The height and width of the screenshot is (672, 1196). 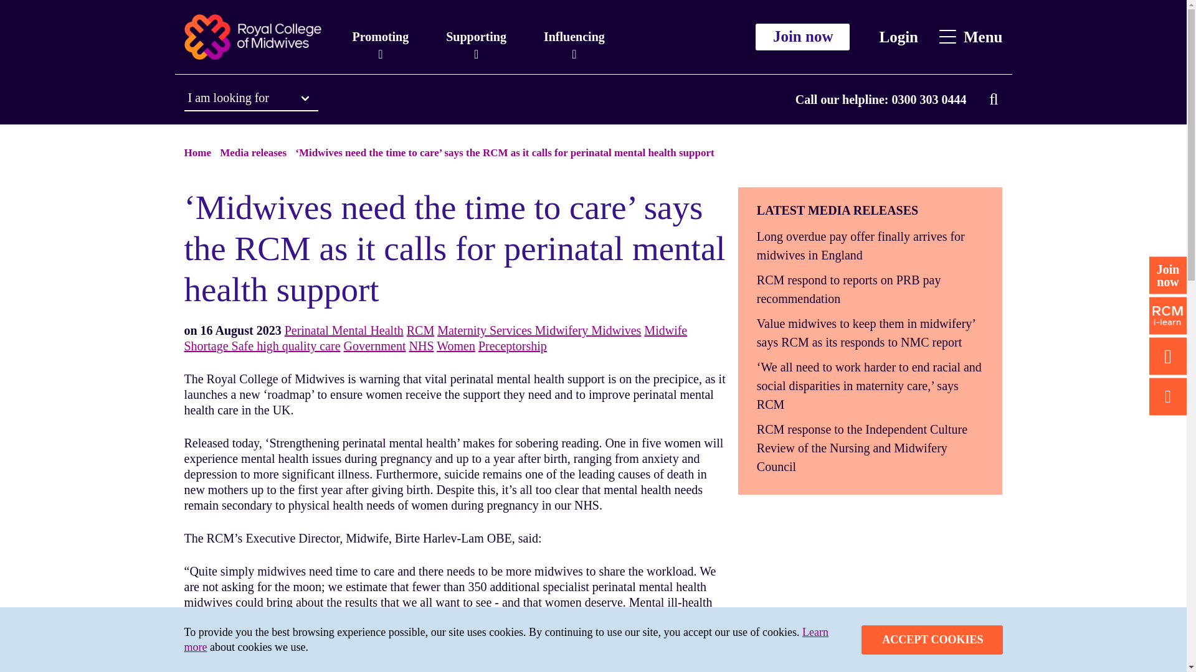 What do you see at coordinates (476, 37) in the screenshot?
I see `Supporting` at bounding box center [476, 37].